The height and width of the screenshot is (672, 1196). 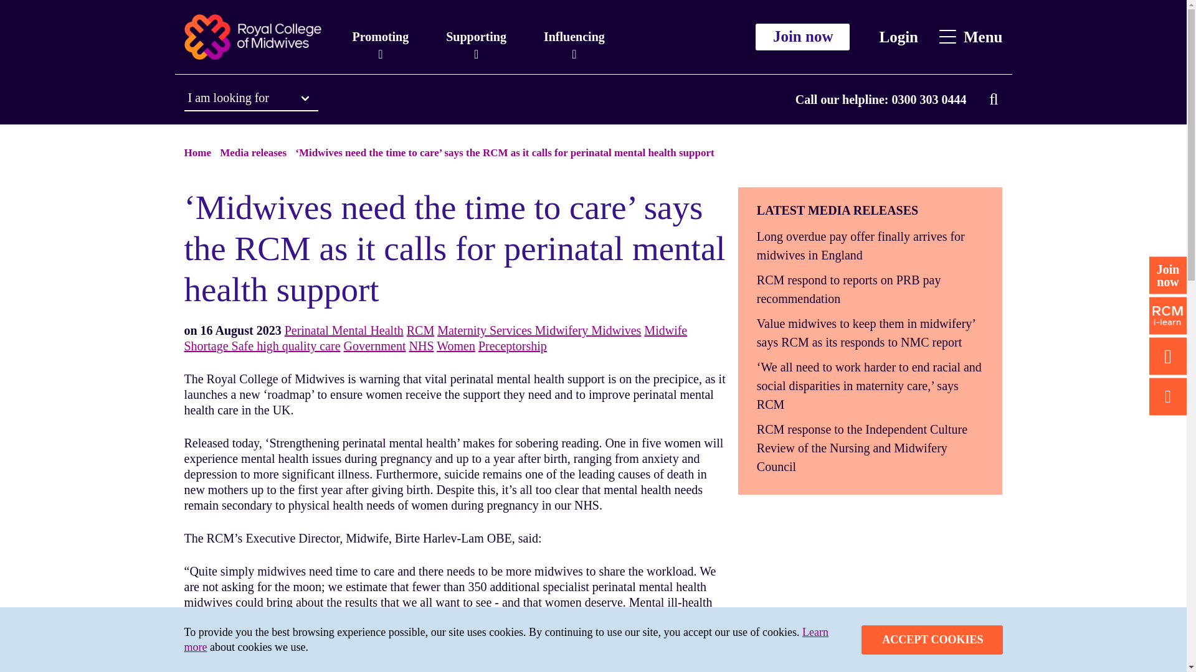 What do you see at coordinates (476, 37) in the screenshot?
I see `Supporting` at bounding box center [476, 37].